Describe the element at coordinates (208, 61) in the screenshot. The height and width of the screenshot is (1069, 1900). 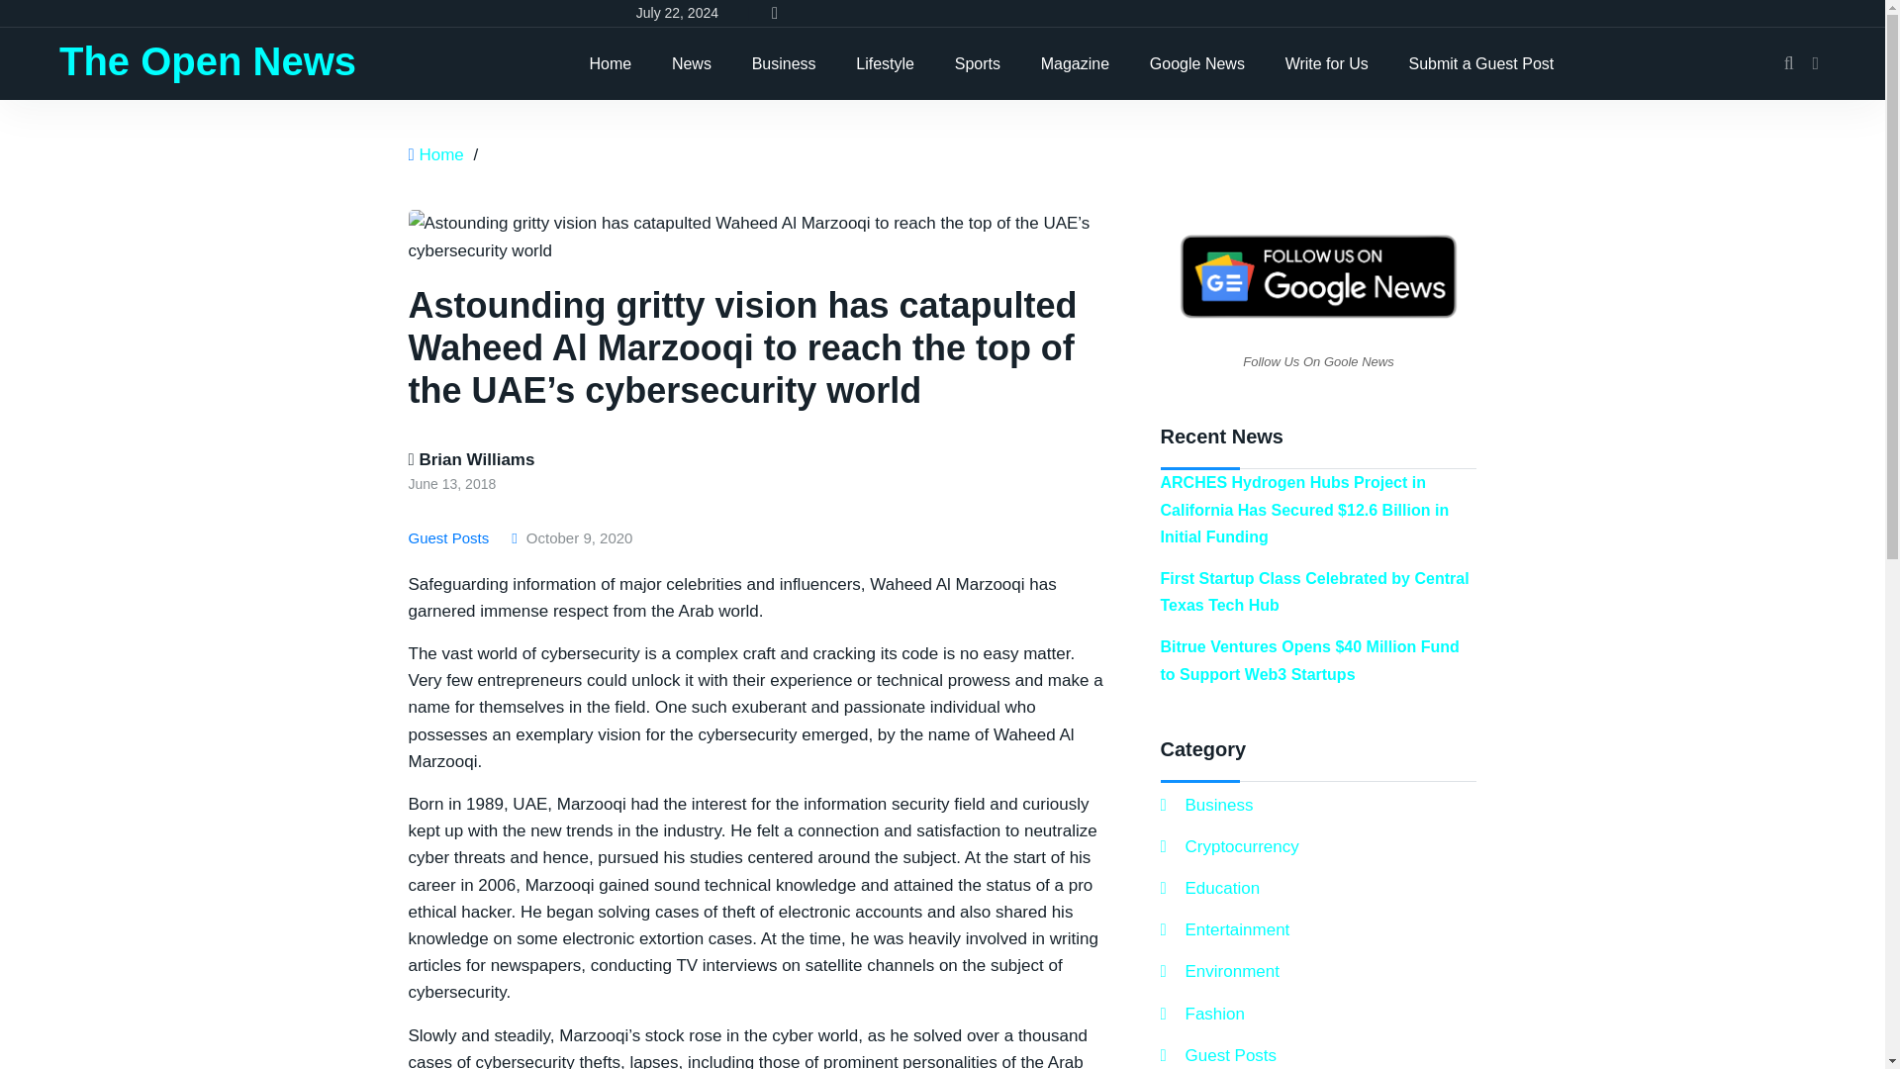
I see `The Open News` at that location.